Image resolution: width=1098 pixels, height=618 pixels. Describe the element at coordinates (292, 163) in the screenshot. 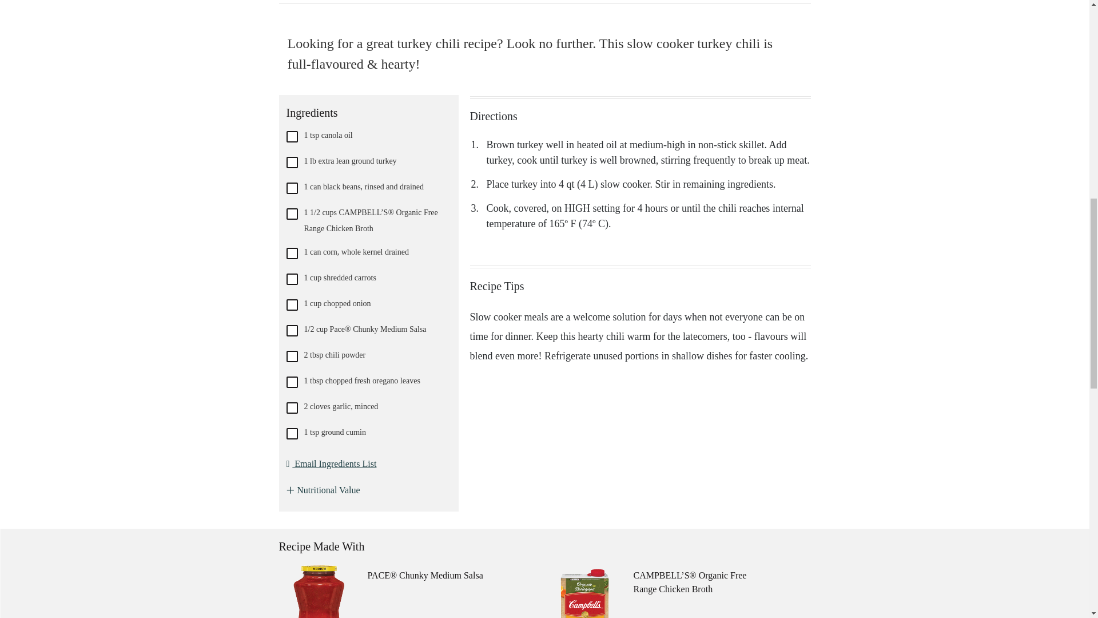

I see `on` at that location.